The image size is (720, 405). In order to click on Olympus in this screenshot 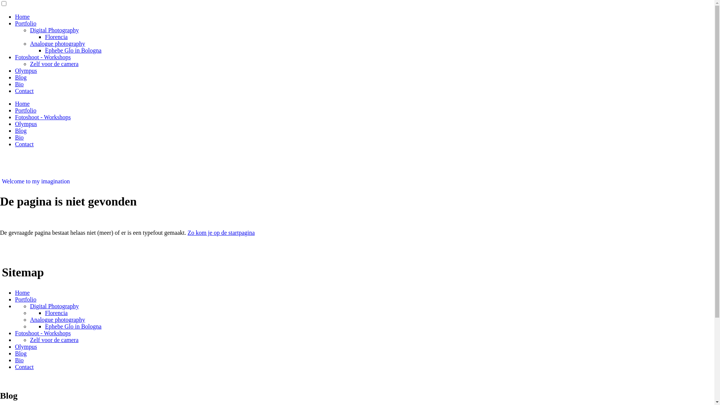, I will do `click(26, 70)`.